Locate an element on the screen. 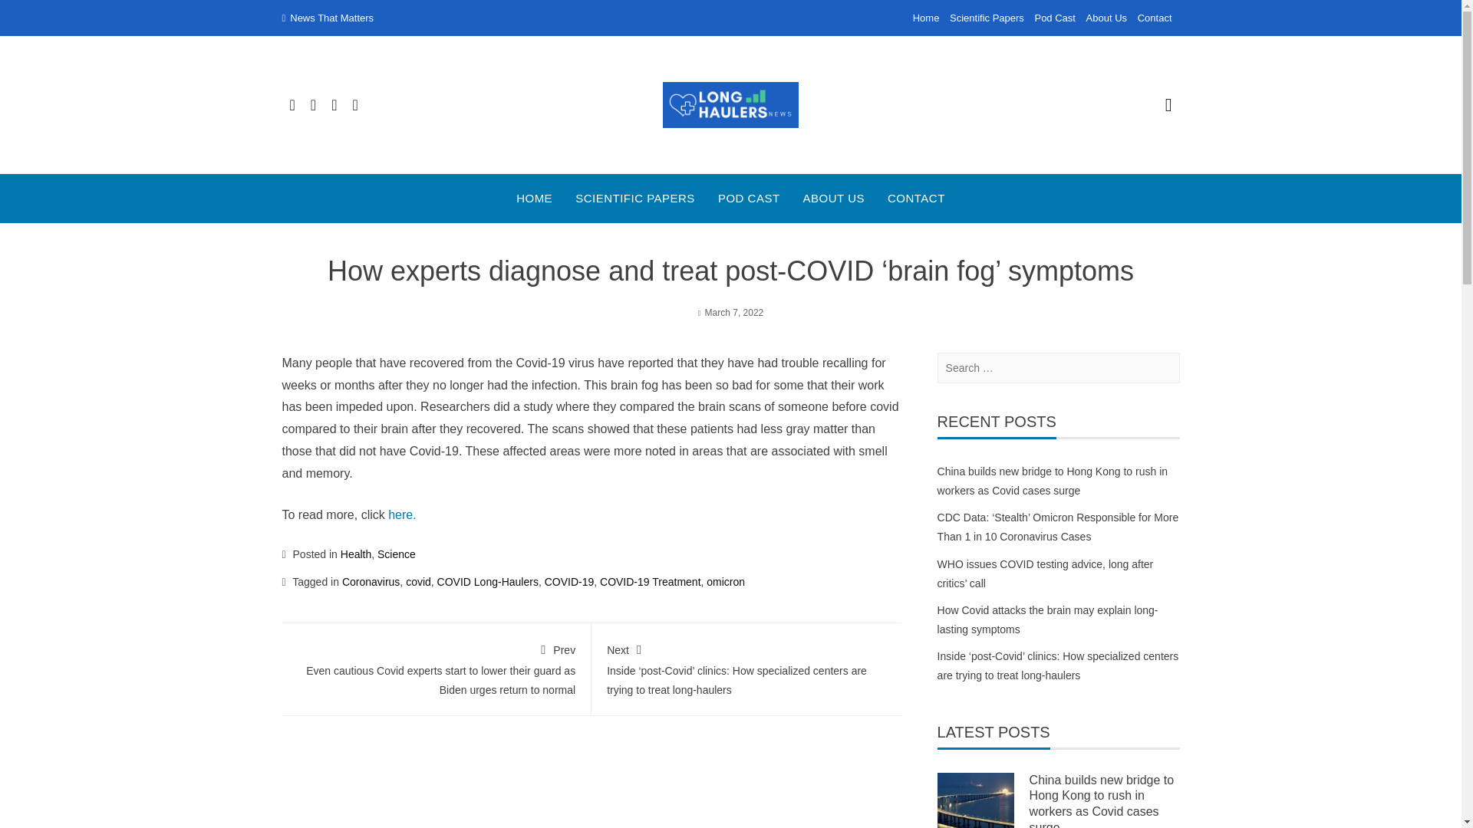 The image size is (1473, 828). Home is located at coordinates (926, 18).